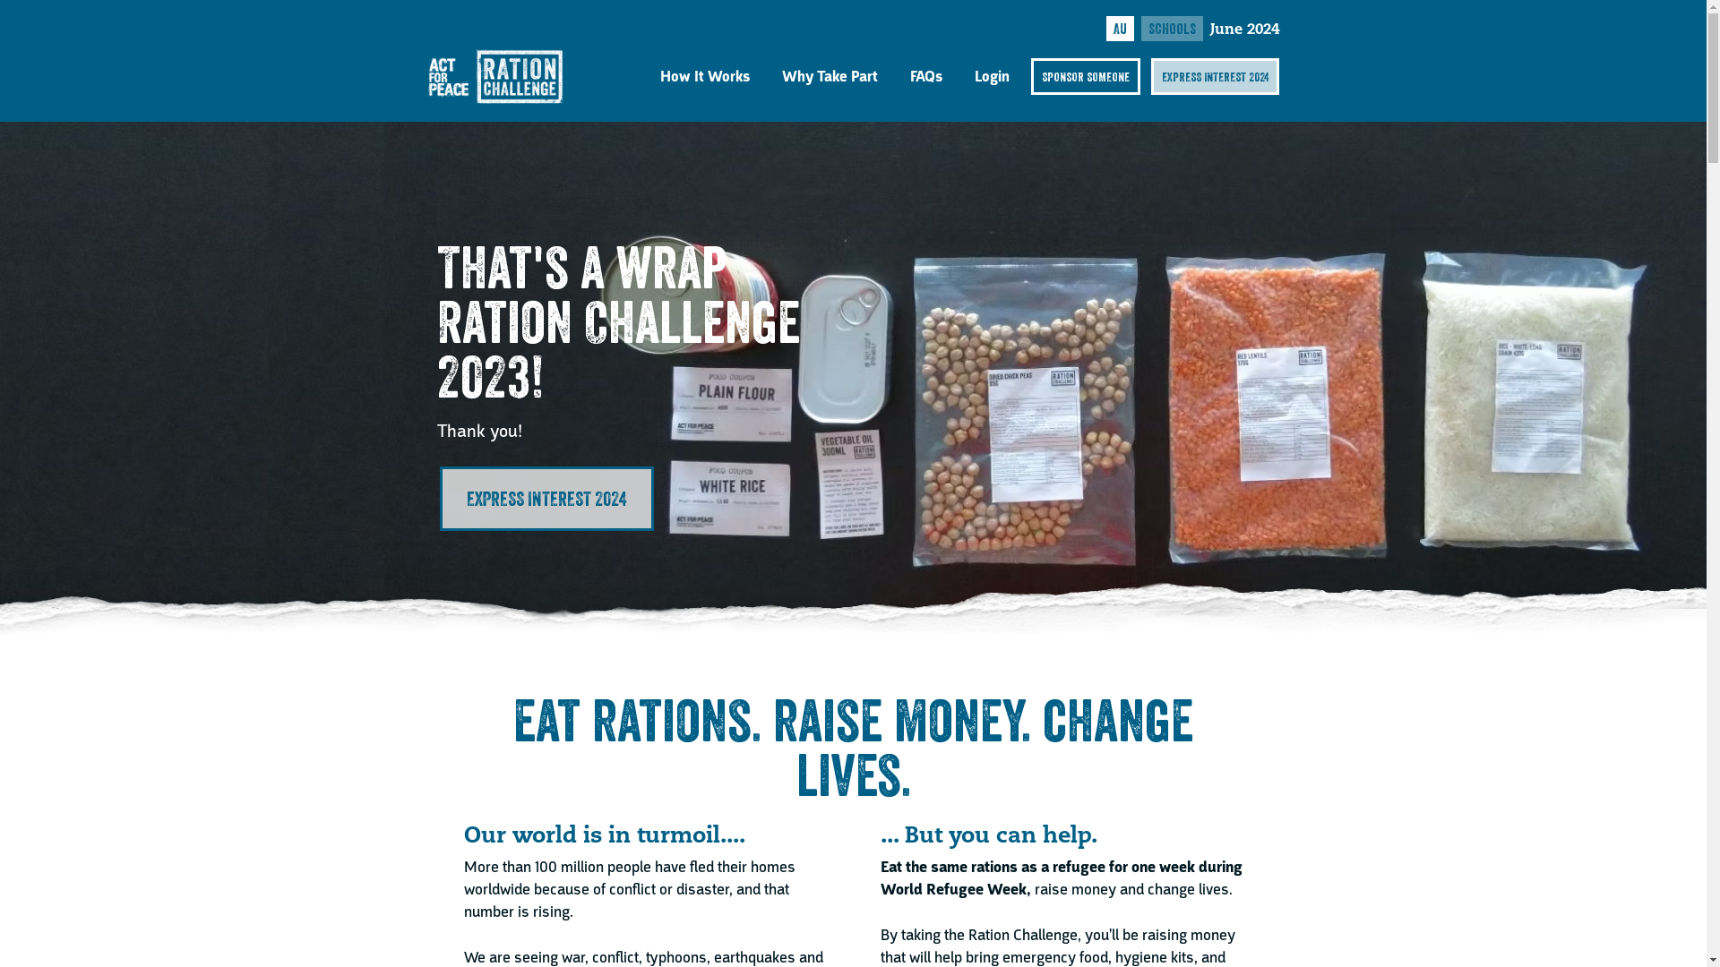 The width and height of the screenshot is (1720, 967). What do you see at coordinates (830, 77) in the screenshot?
I see `Why Take Part` at bounding box center [830, 77].